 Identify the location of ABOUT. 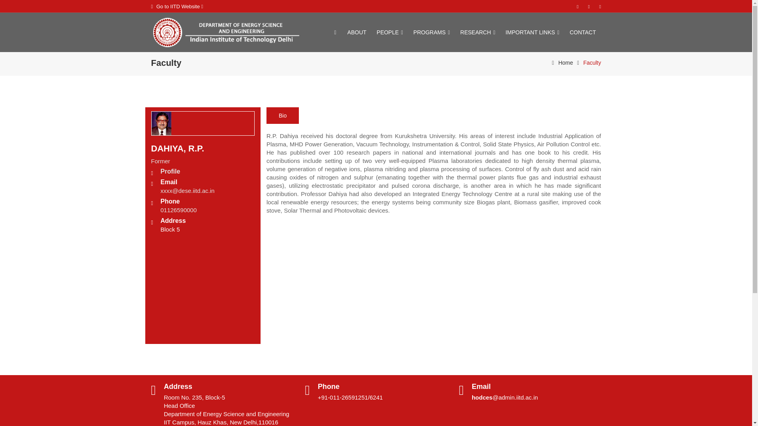
(357, 32).